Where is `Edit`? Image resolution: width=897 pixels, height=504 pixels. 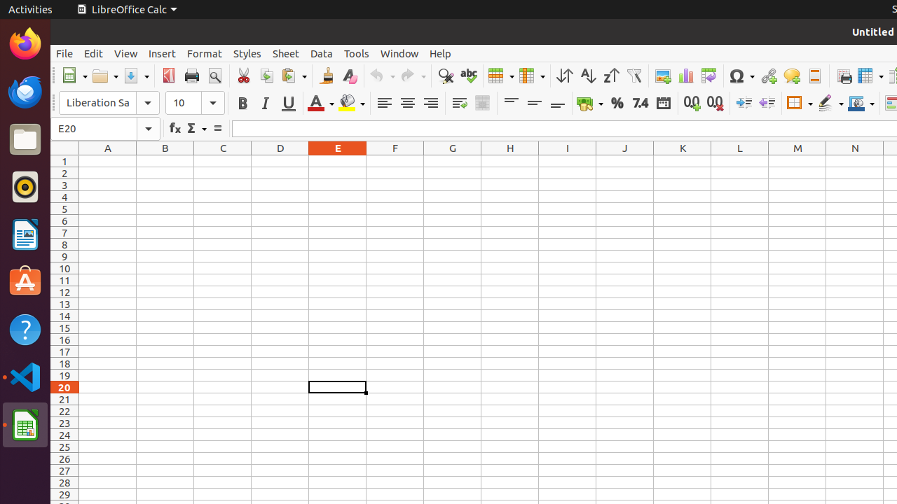
Edit is located at coordinates (94, 53).